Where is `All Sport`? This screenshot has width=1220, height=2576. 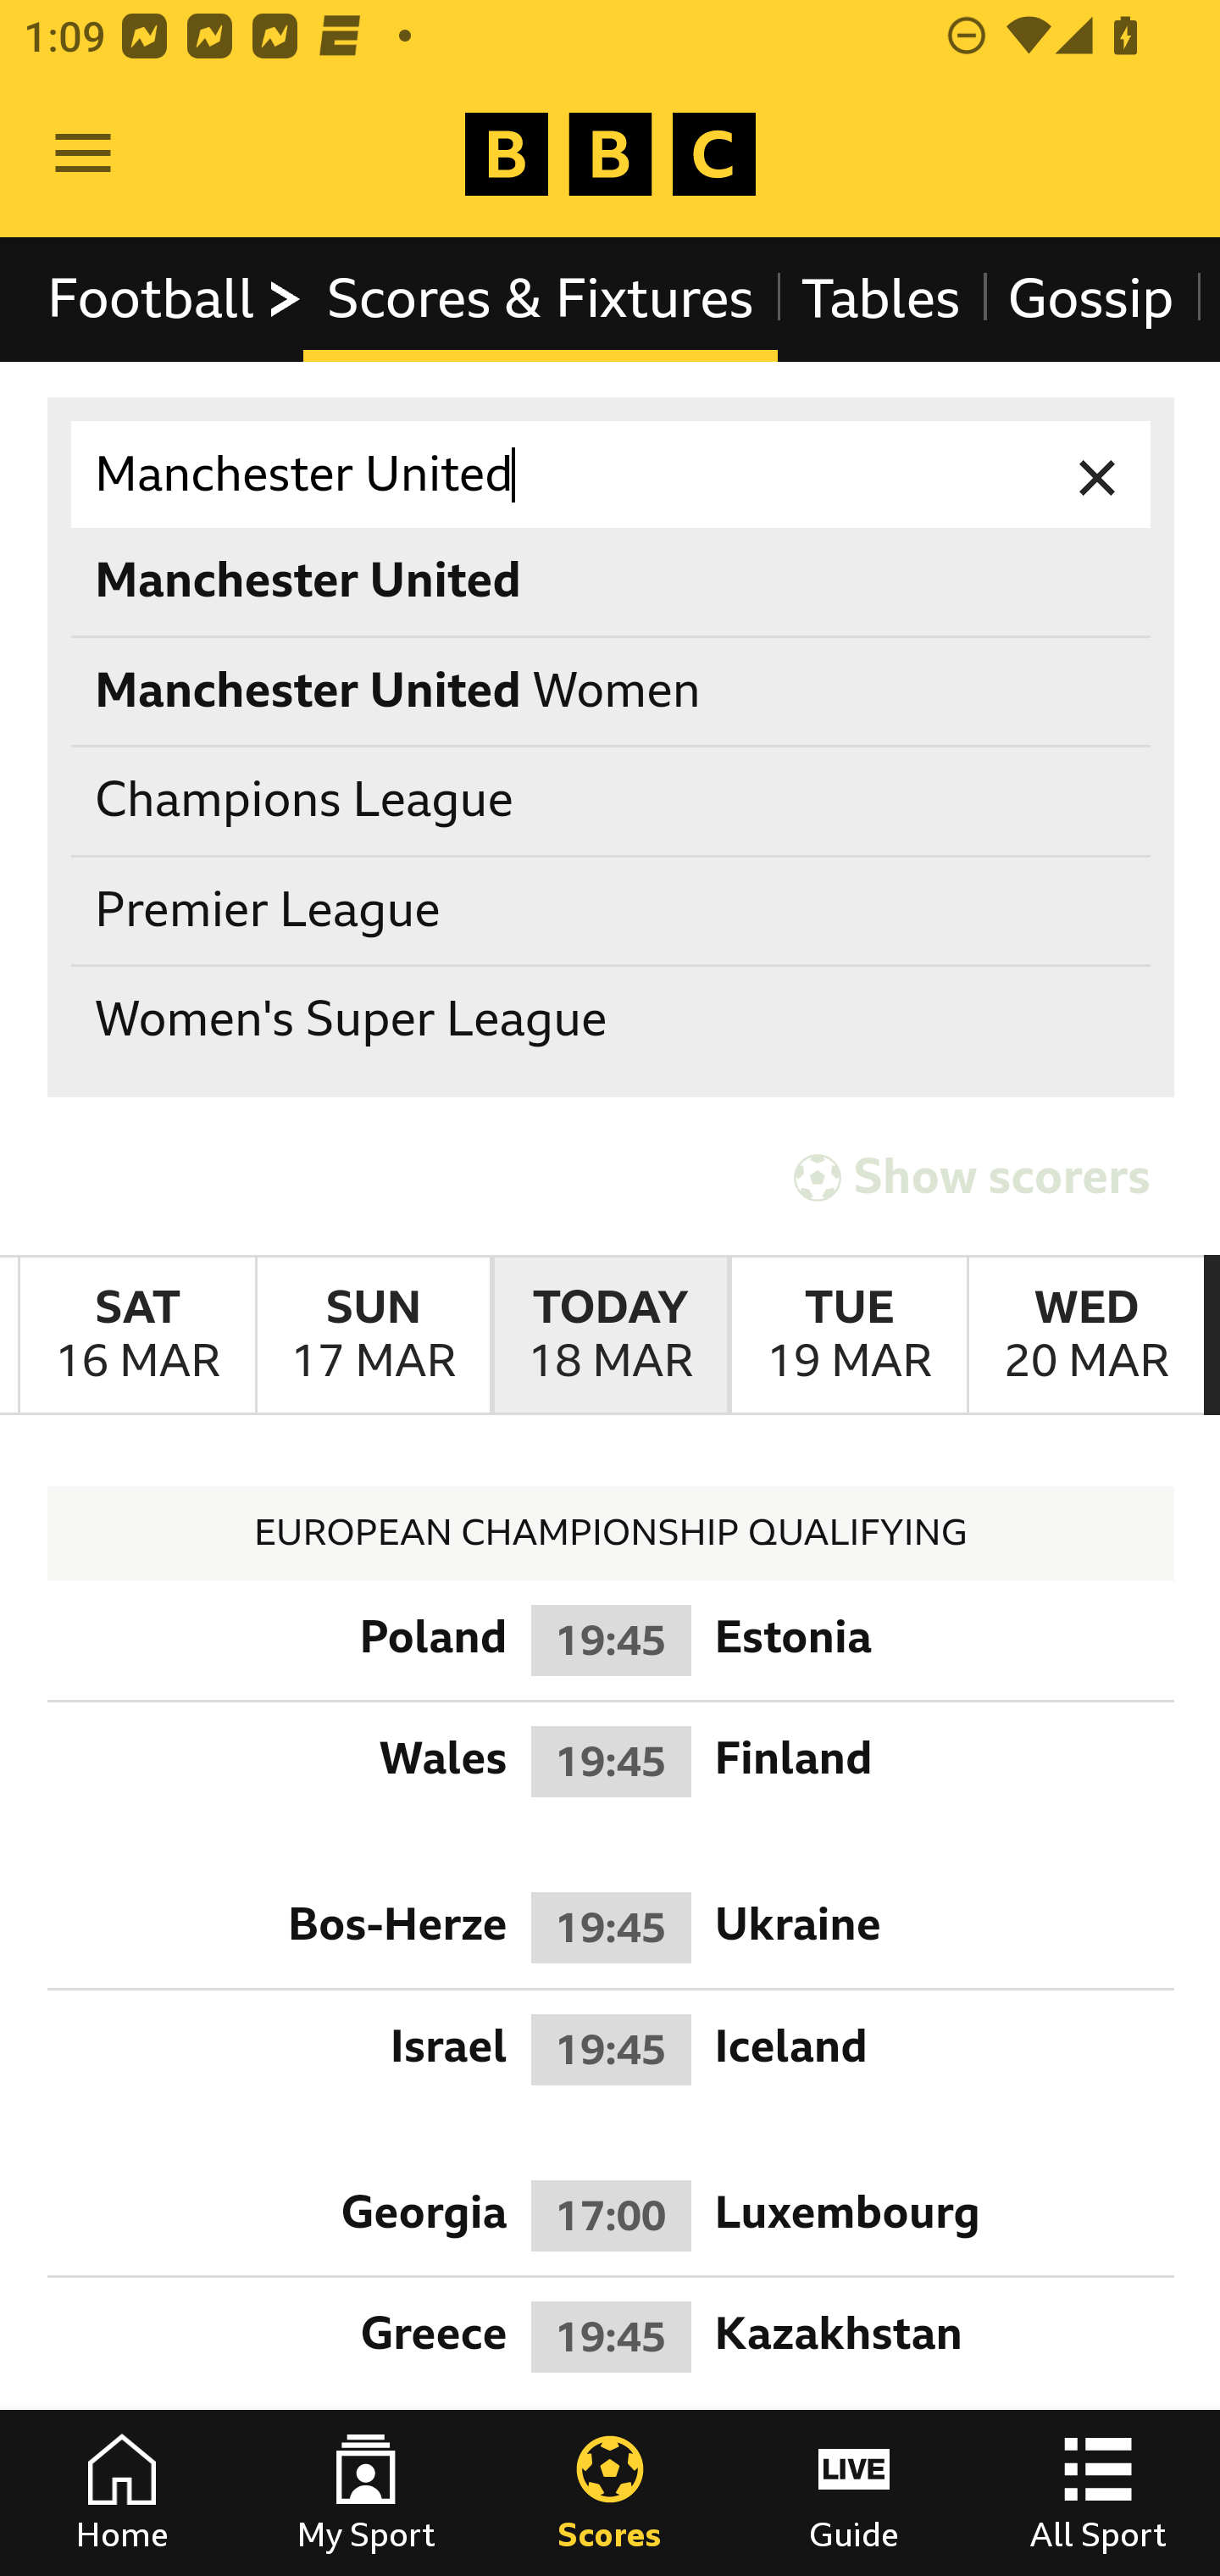
All Sport is located at coordinates (1098, 2493).